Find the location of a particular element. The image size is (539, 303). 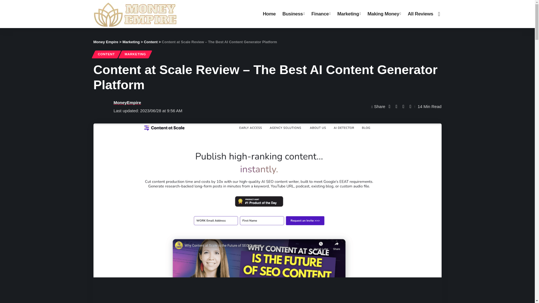

Go to the Marketing Category archives. is located at coordinates (131, 42).